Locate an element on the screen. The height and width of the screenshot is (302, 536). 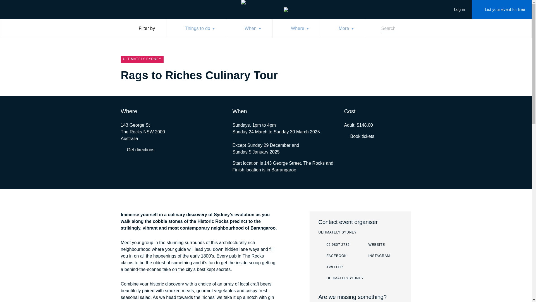
Log in is located at coordinates (456, 10).